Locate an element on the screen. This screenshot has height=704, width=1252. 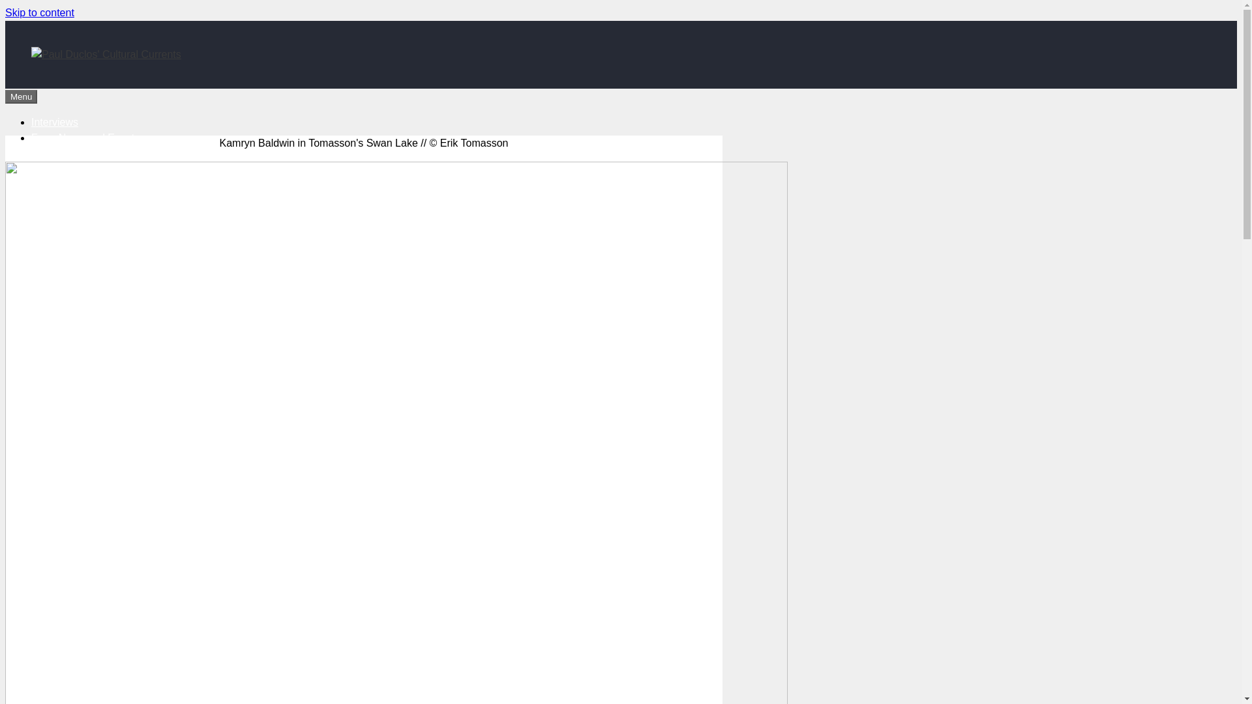
Menu is located at coordinates (21, 96).